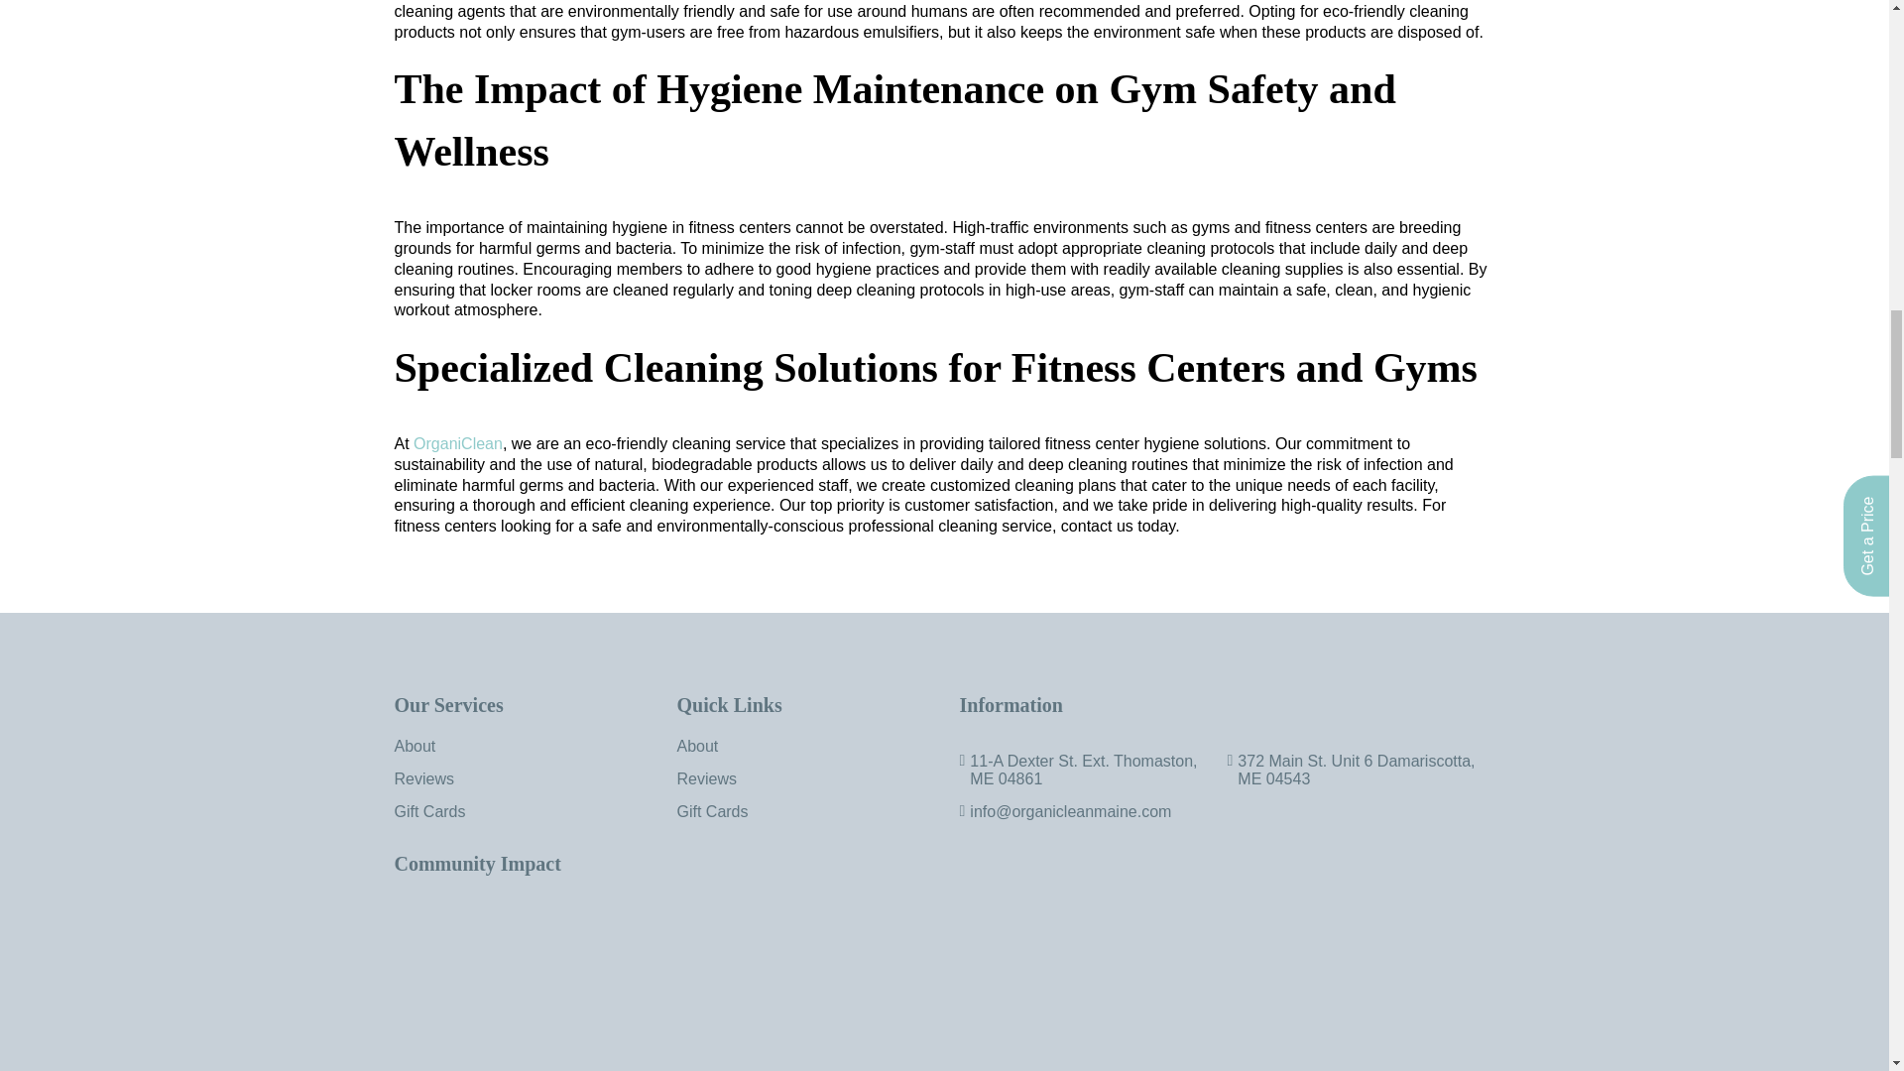 The height and width of the screenshot is (1071, 1904). What do you see at coordinates (424, 777) in the screenshot?
I see `Reviews` at bounding box center [424, 777].